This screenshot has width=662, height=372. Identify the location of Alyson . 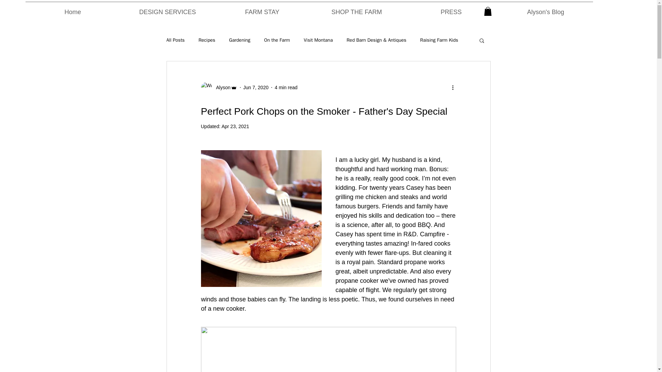
(221, 87).